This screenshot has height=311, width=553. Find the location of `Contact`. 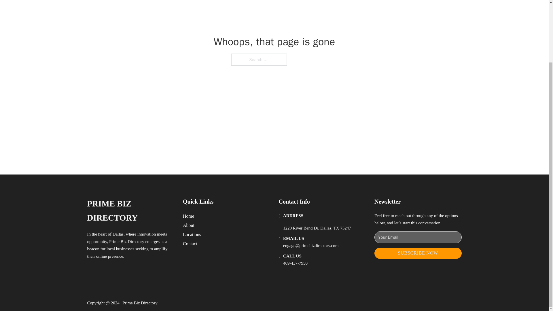

Contact is located at coordinates (190, 244).